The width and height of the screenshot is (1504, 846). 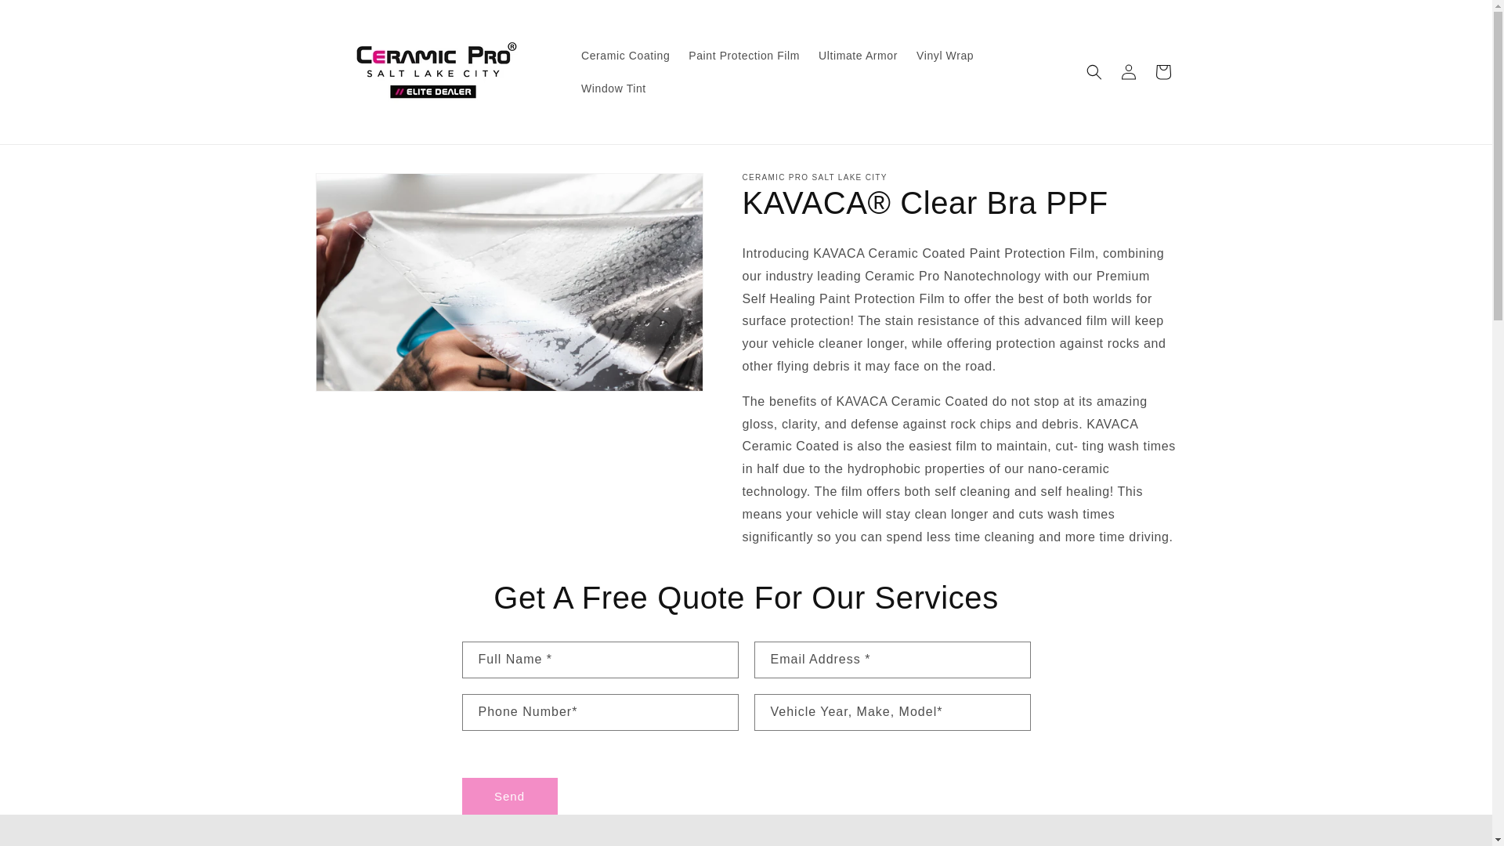 I want to click on Window Tint, so click(x=613, y=88).